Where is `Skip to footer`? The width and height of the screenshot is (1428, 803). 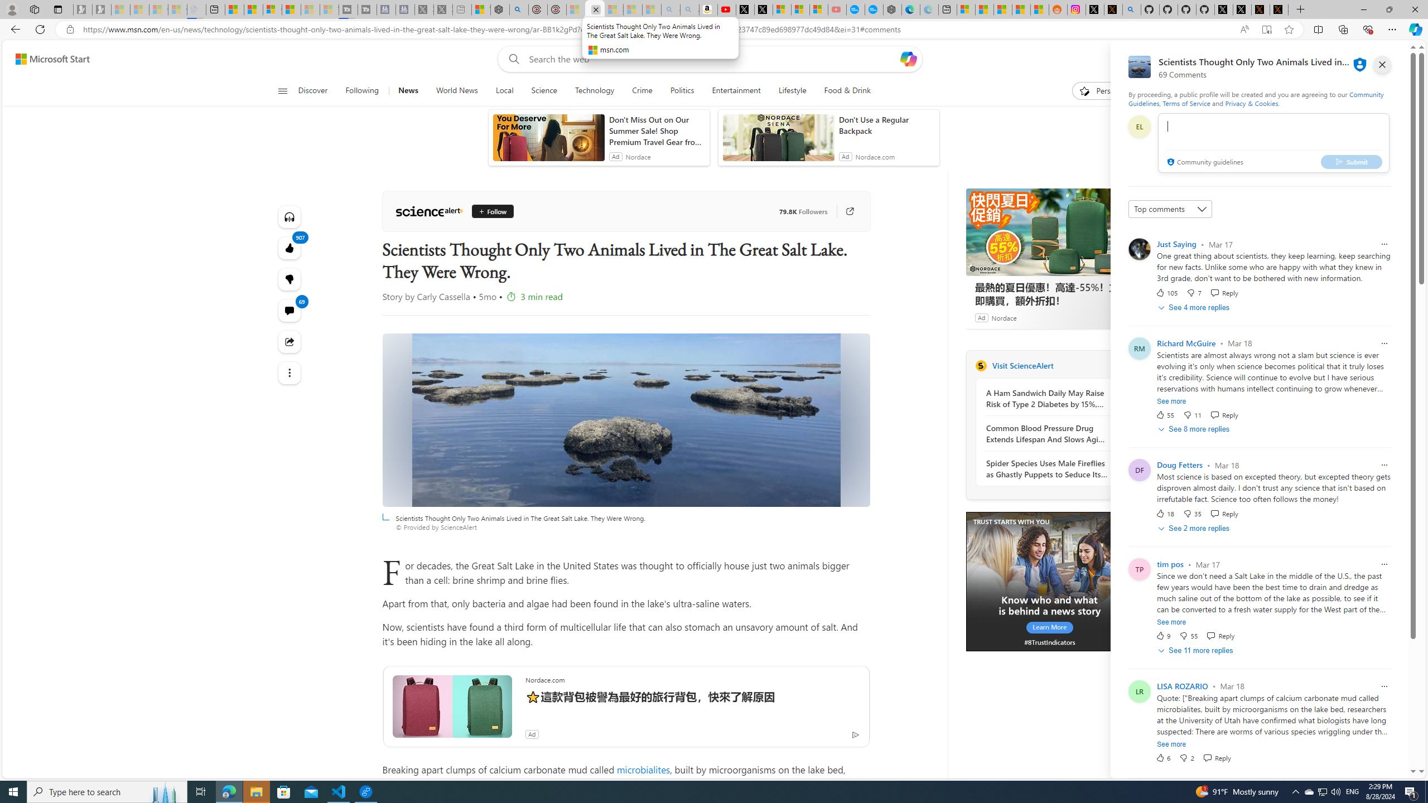
Skip to footer is located at coordinates (46, 59).